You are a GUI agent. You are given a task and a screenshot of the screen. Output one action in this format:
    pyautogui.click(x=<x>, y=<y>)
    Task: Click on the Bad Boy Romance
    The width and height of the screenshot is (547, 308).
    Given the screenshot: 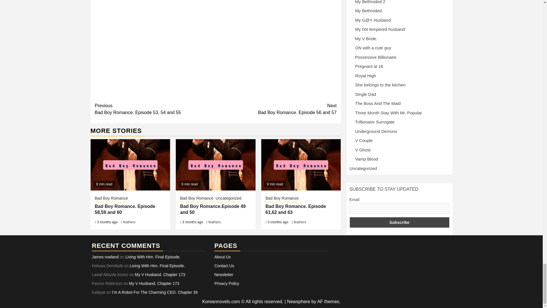 What is the action you would take?
    pyautogui.click(x=197, y=198)
    